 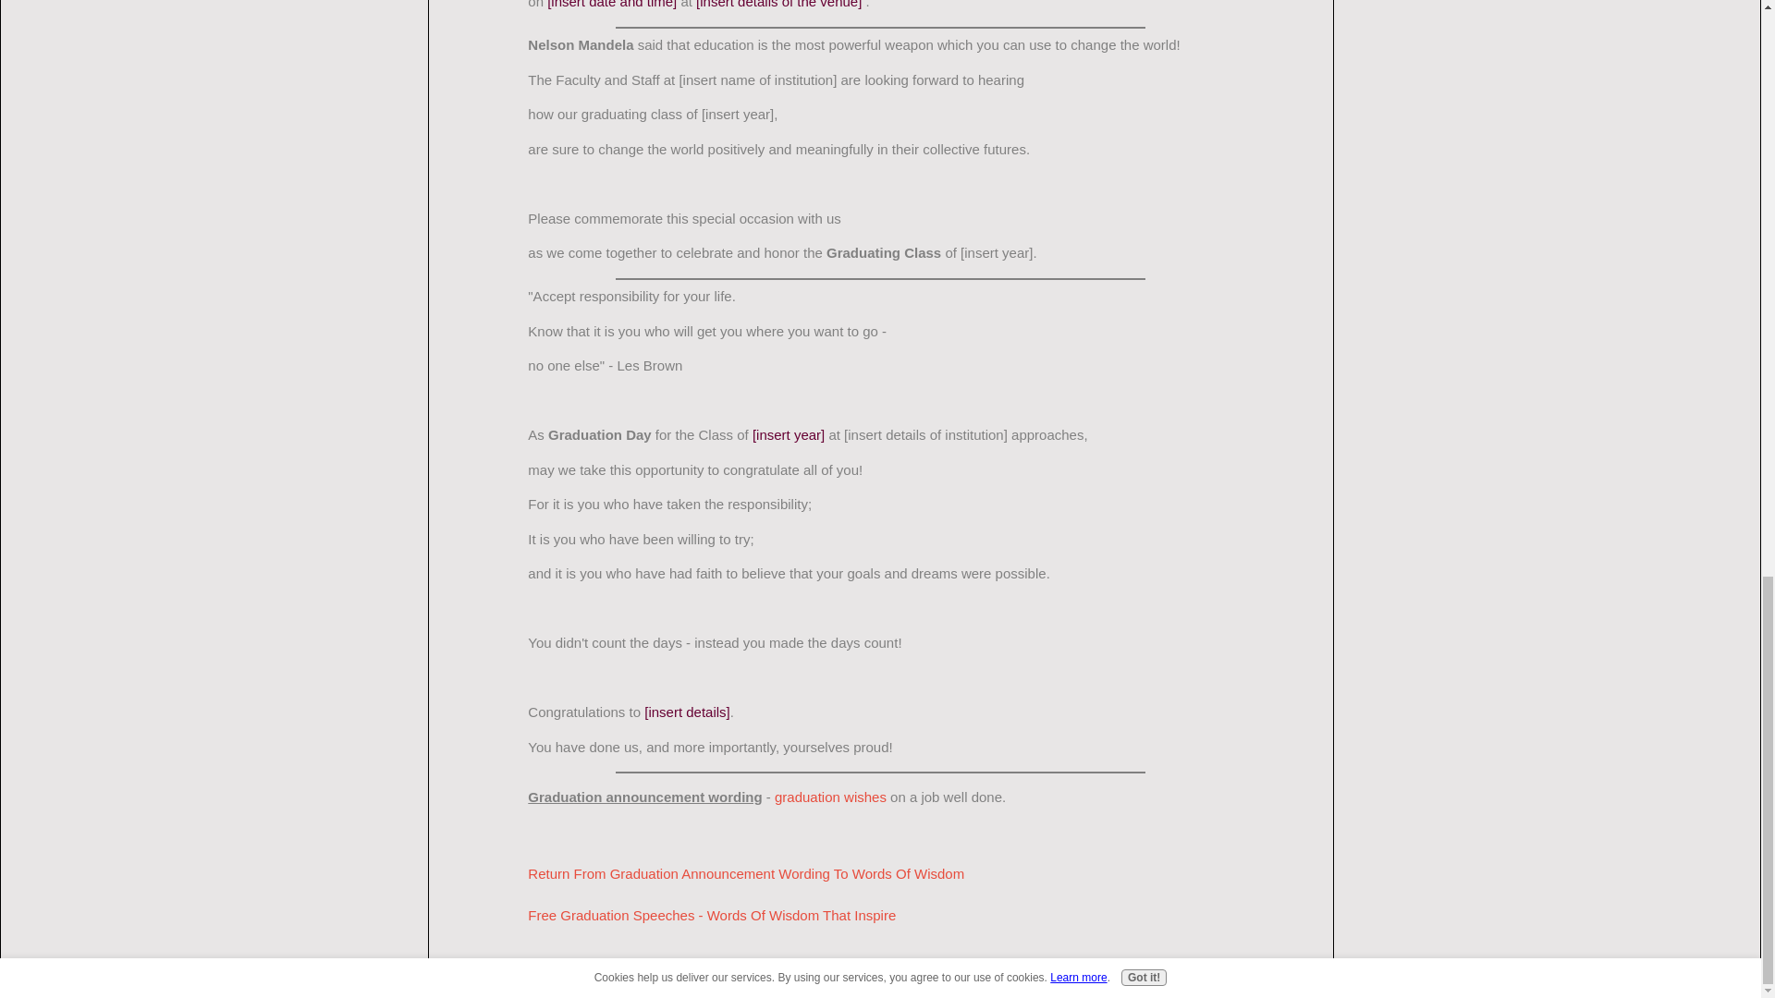 I want to click on graduation wishes, so click(x=830, y=797).